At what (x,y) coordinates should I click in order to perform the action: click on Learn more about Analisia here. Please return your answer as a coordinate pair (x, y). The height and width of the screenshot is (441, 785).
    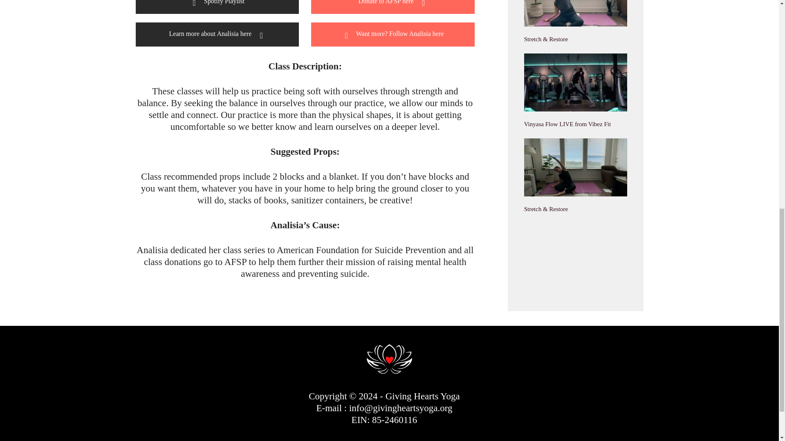
    Looking at the image, I should click on (218, 34).